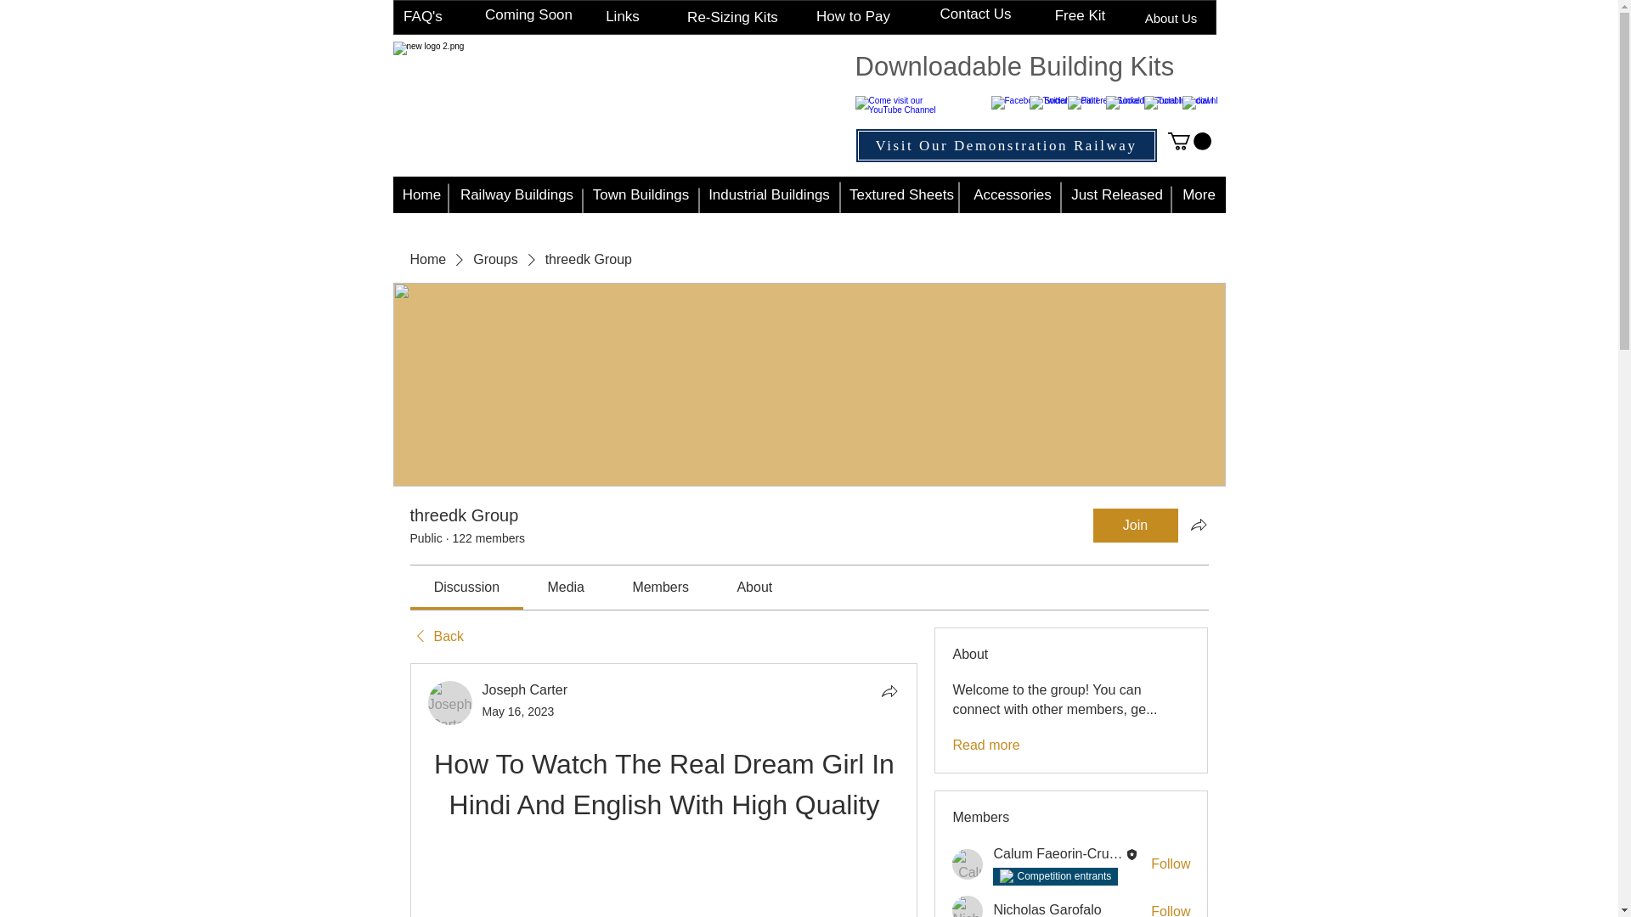 Image resolution: width=1631 pixels, height=917 pixels. Describe the element at coordinates (1079, 16) in the screenshot. I see `Free Kit` at that location.